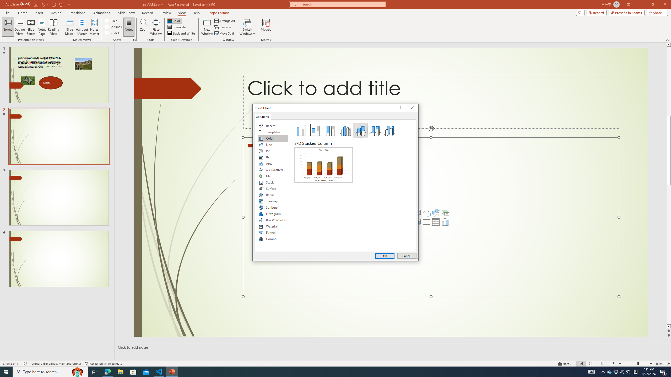 The image size is (671, 377). What do you see at coordinates (174, 20) in the screenshot?
I see `Color` at bounding box center [174, 20].